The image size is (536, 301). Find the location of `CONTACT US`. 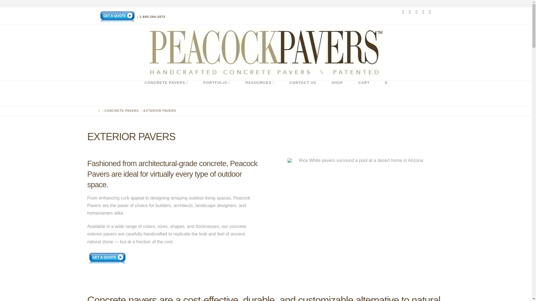

CONTACT US is located at coordinates (303, 93).